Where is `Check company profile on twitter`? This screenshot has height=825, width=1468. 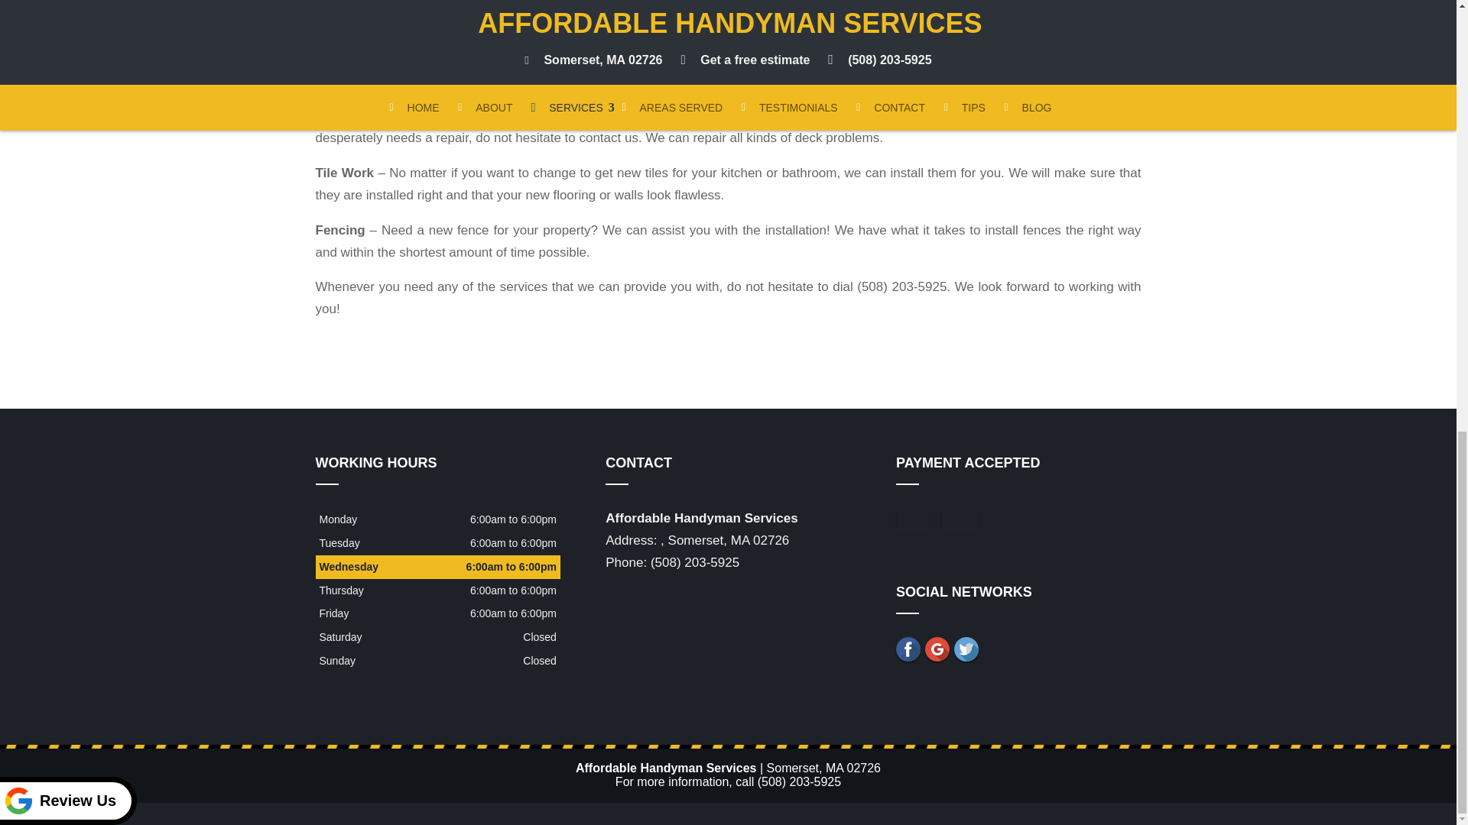
Check company profile on twitter is located at coordinates (966, 649).